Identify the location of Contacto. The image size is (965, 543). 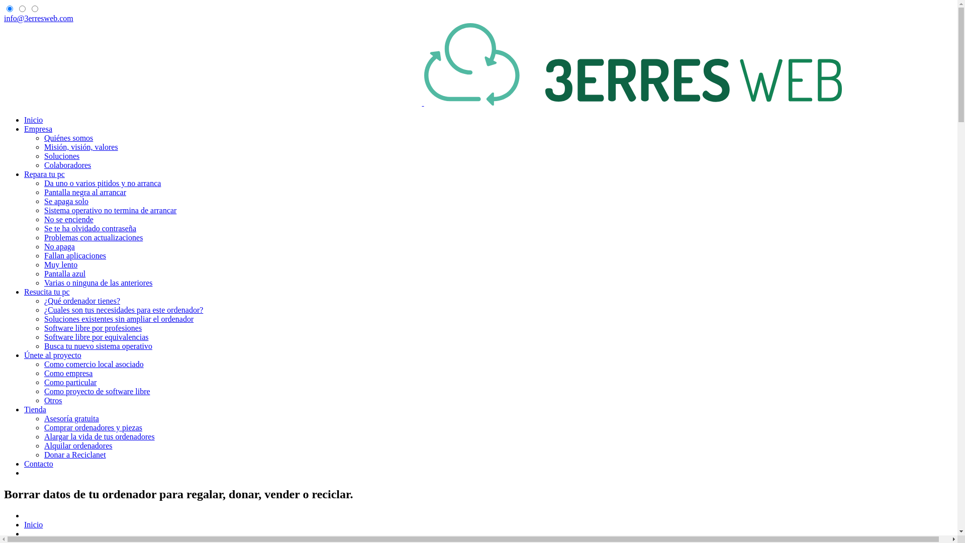
(39, 464).